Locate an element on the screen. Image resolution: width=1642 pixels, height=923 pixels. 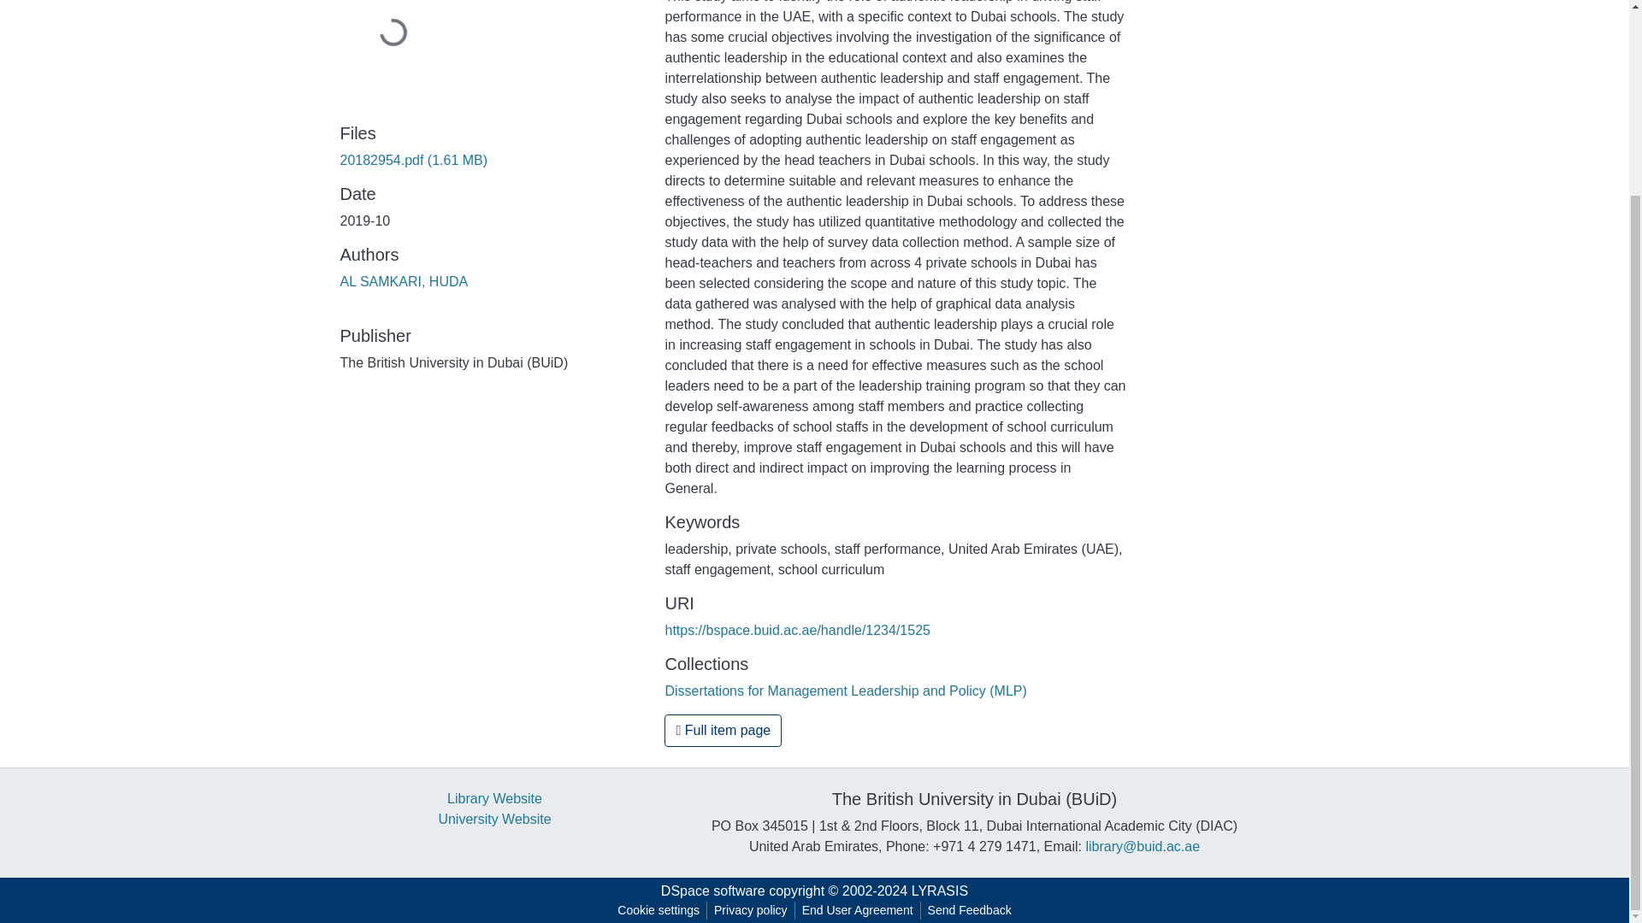
Privacy policy is located at coordinates (751, 910).